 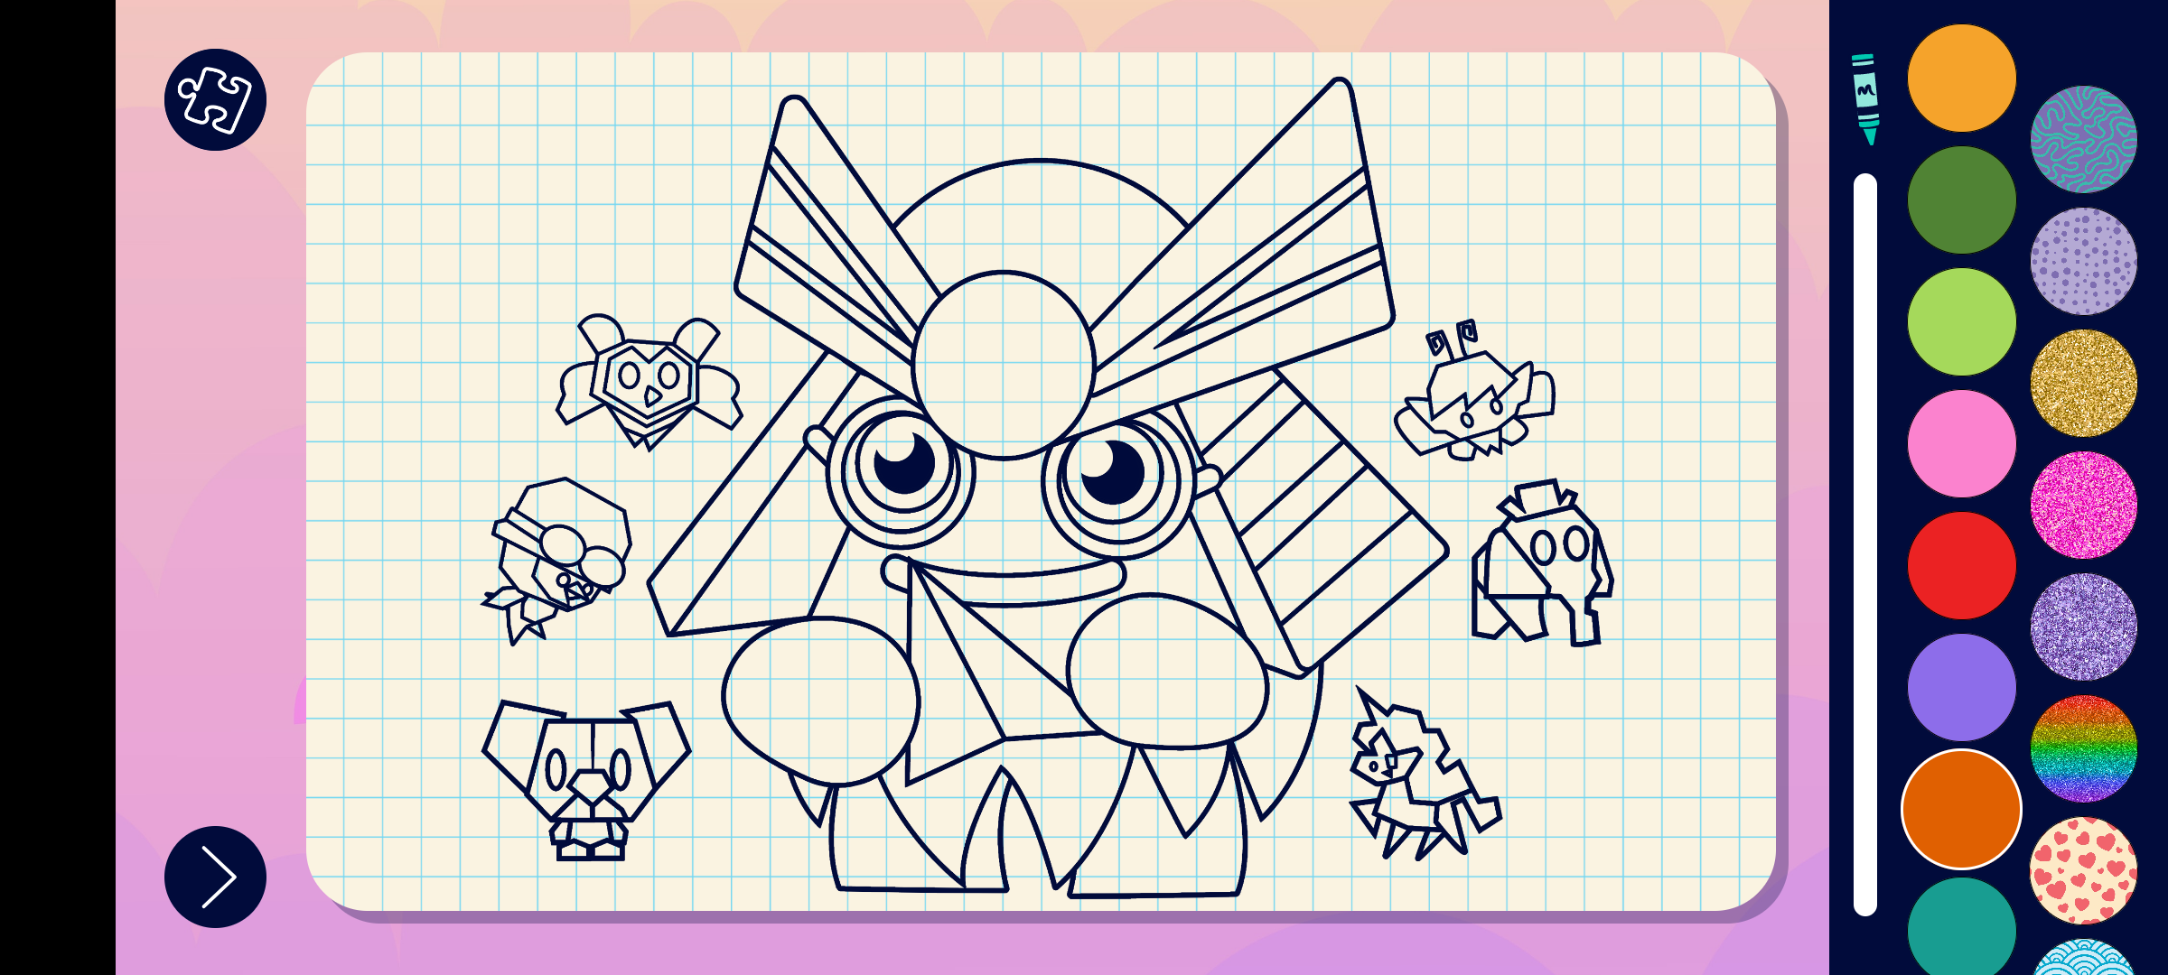 I want to click on coloring background, so click(x=2085, y=383).